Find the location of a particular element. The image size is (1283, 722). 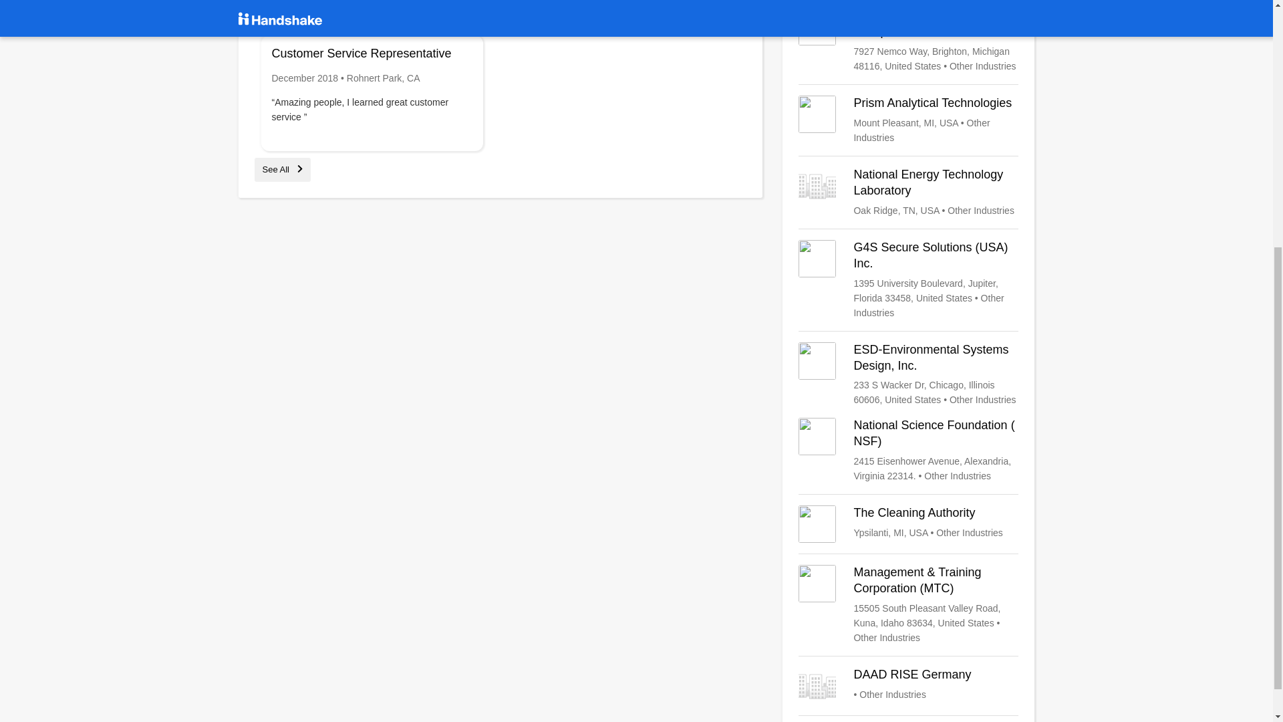

National Energy Technology Laboratory is located at coordinates (908, 193).